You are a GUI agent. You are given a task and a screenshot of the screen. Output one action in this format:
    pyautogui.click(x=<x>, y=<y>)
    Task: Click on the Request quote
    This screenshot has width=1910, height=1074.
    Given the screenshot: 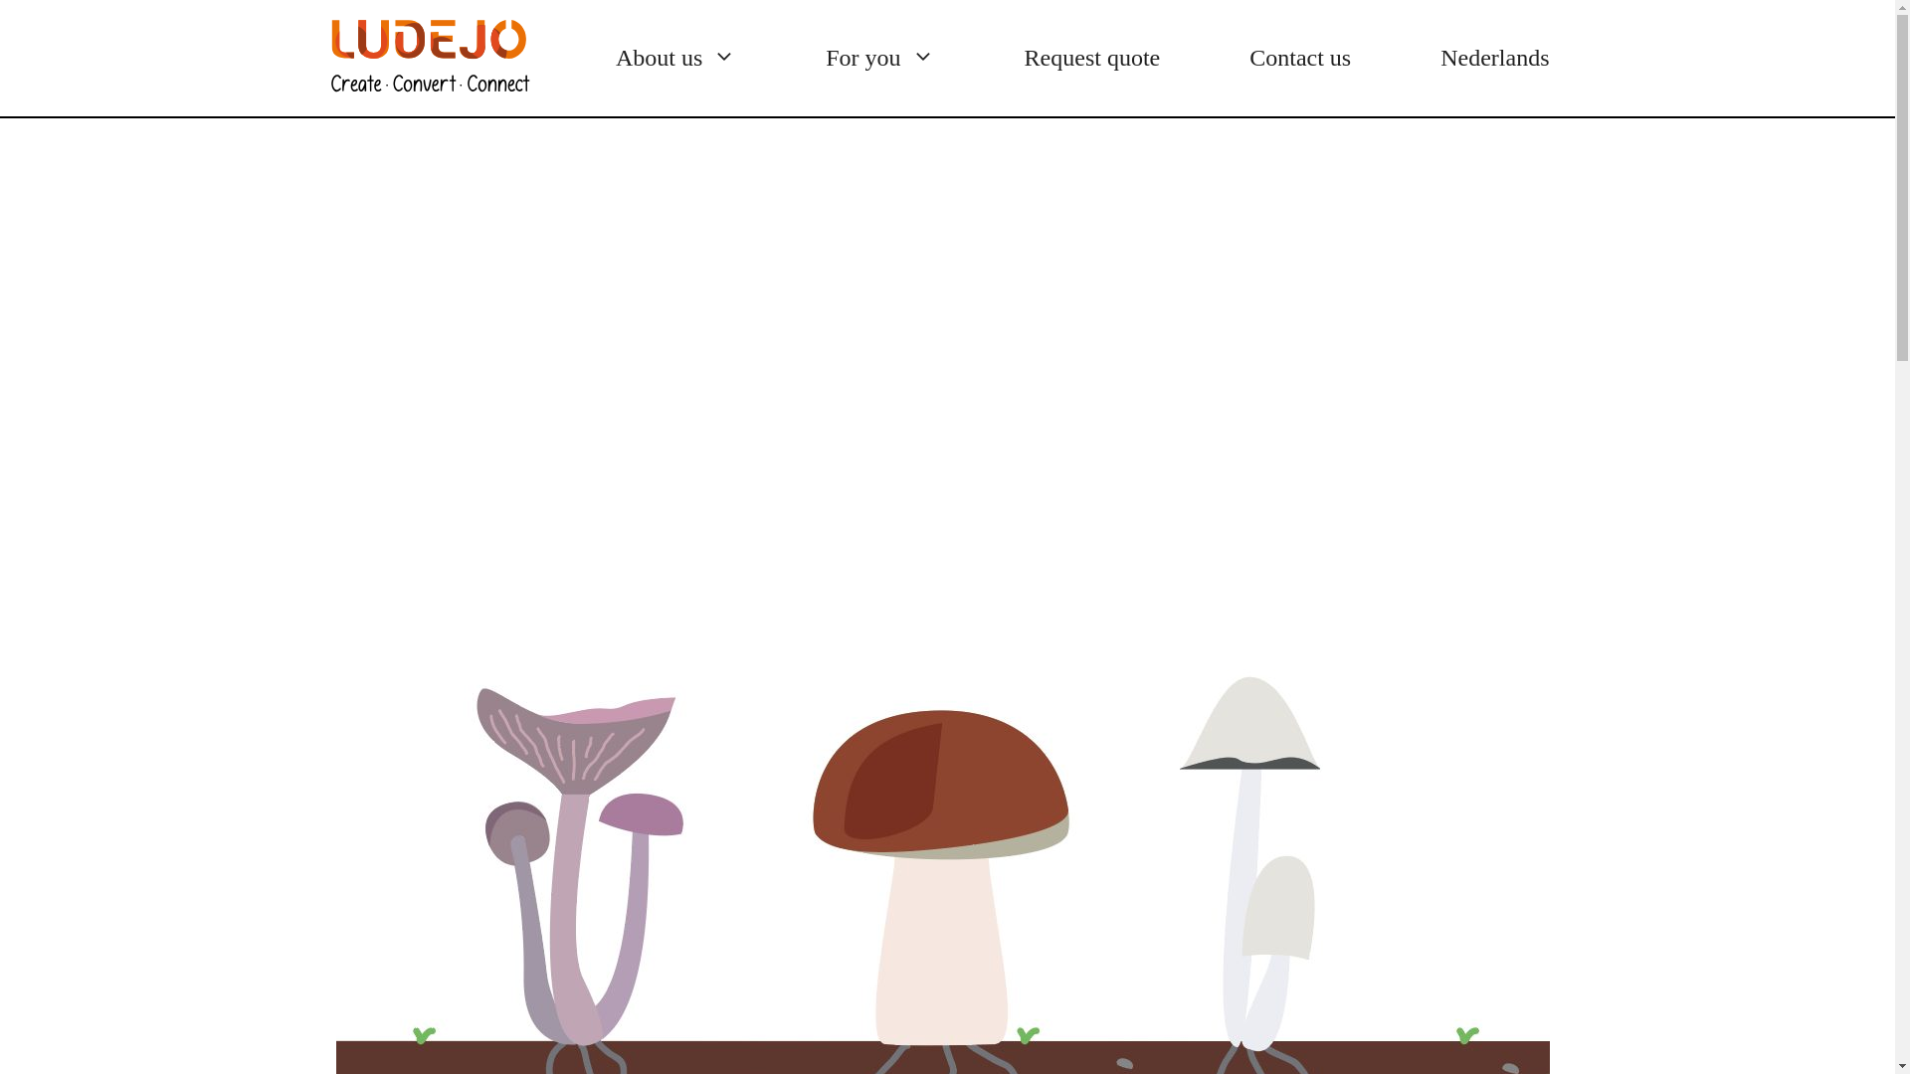 What is the action you would take?
    pyautogui.click(x=1092, y=58)
    